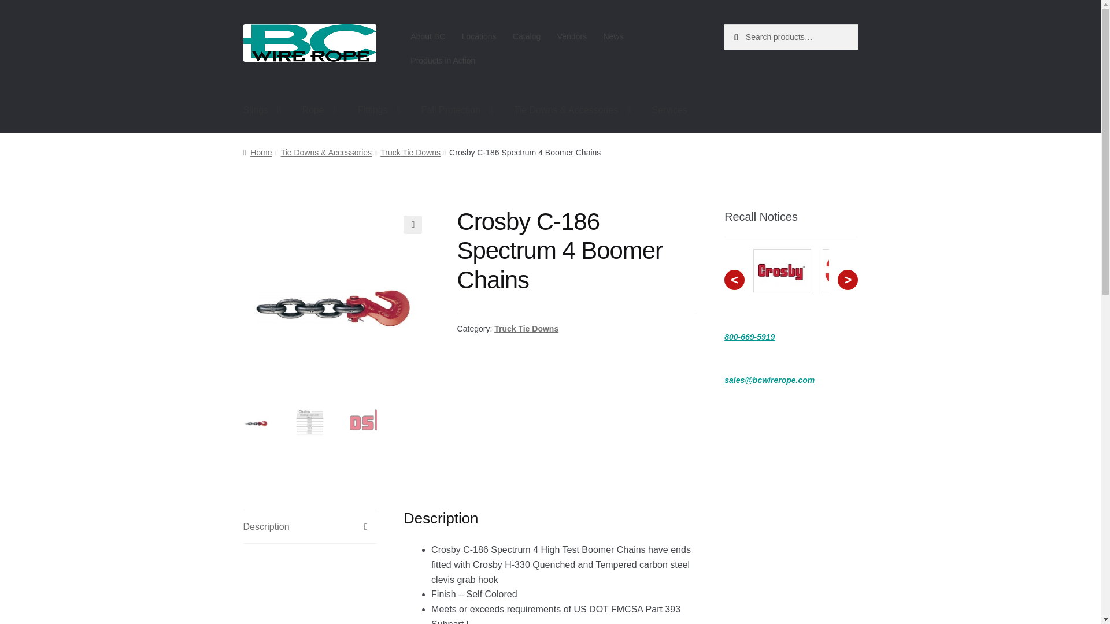  What do you see at coordinates (527, 36) in the screenshot?
I see `Catalog` at bounding box center [527, 36].